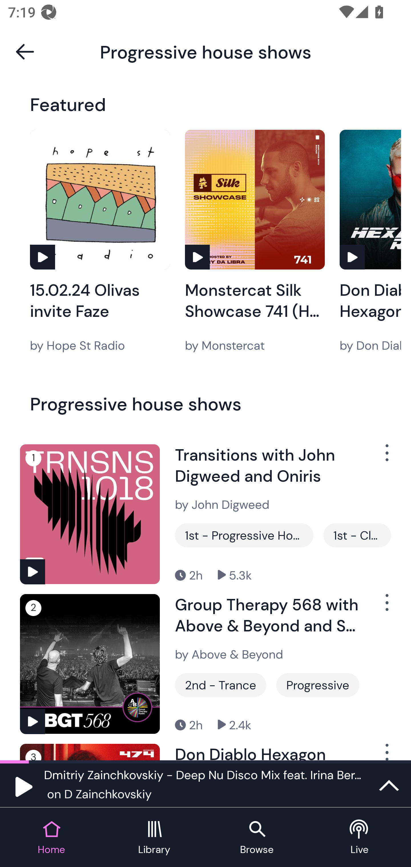 The height and width of the screenshot is (867, 411). I want to click on Browse tab Browse, so click(257, 838).